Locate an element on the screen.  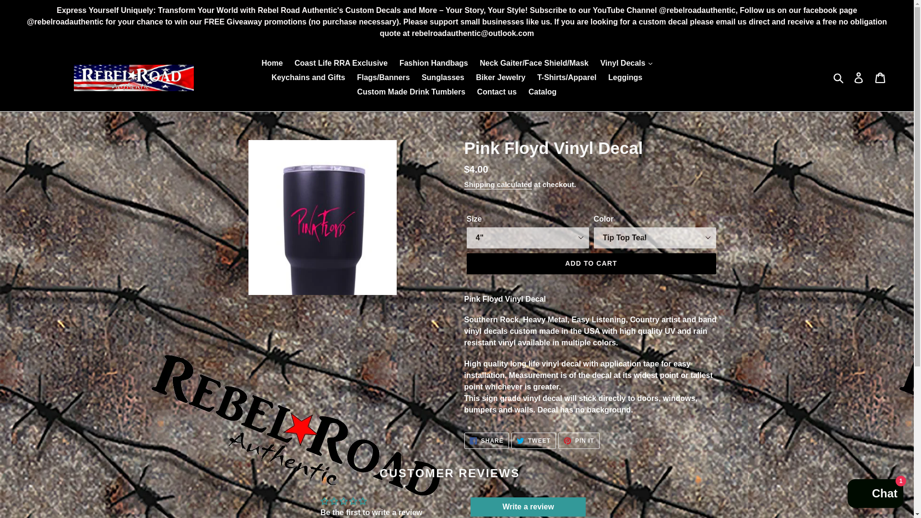
Log in is located at coordinates (859, 78).